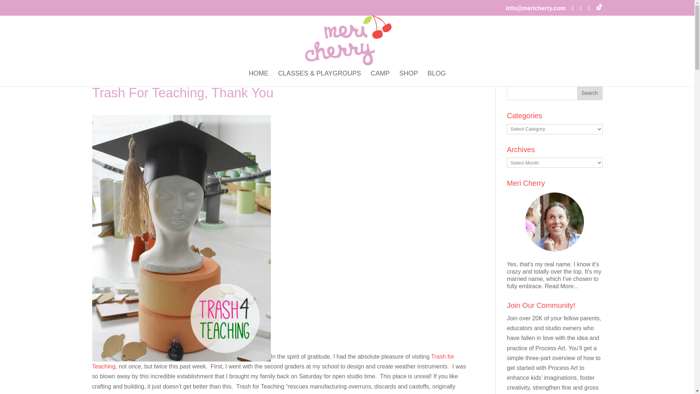  What do you see at coordinates (437, 78) in the screenshot?
I see `BLOG` at bounding box center [437, 78].